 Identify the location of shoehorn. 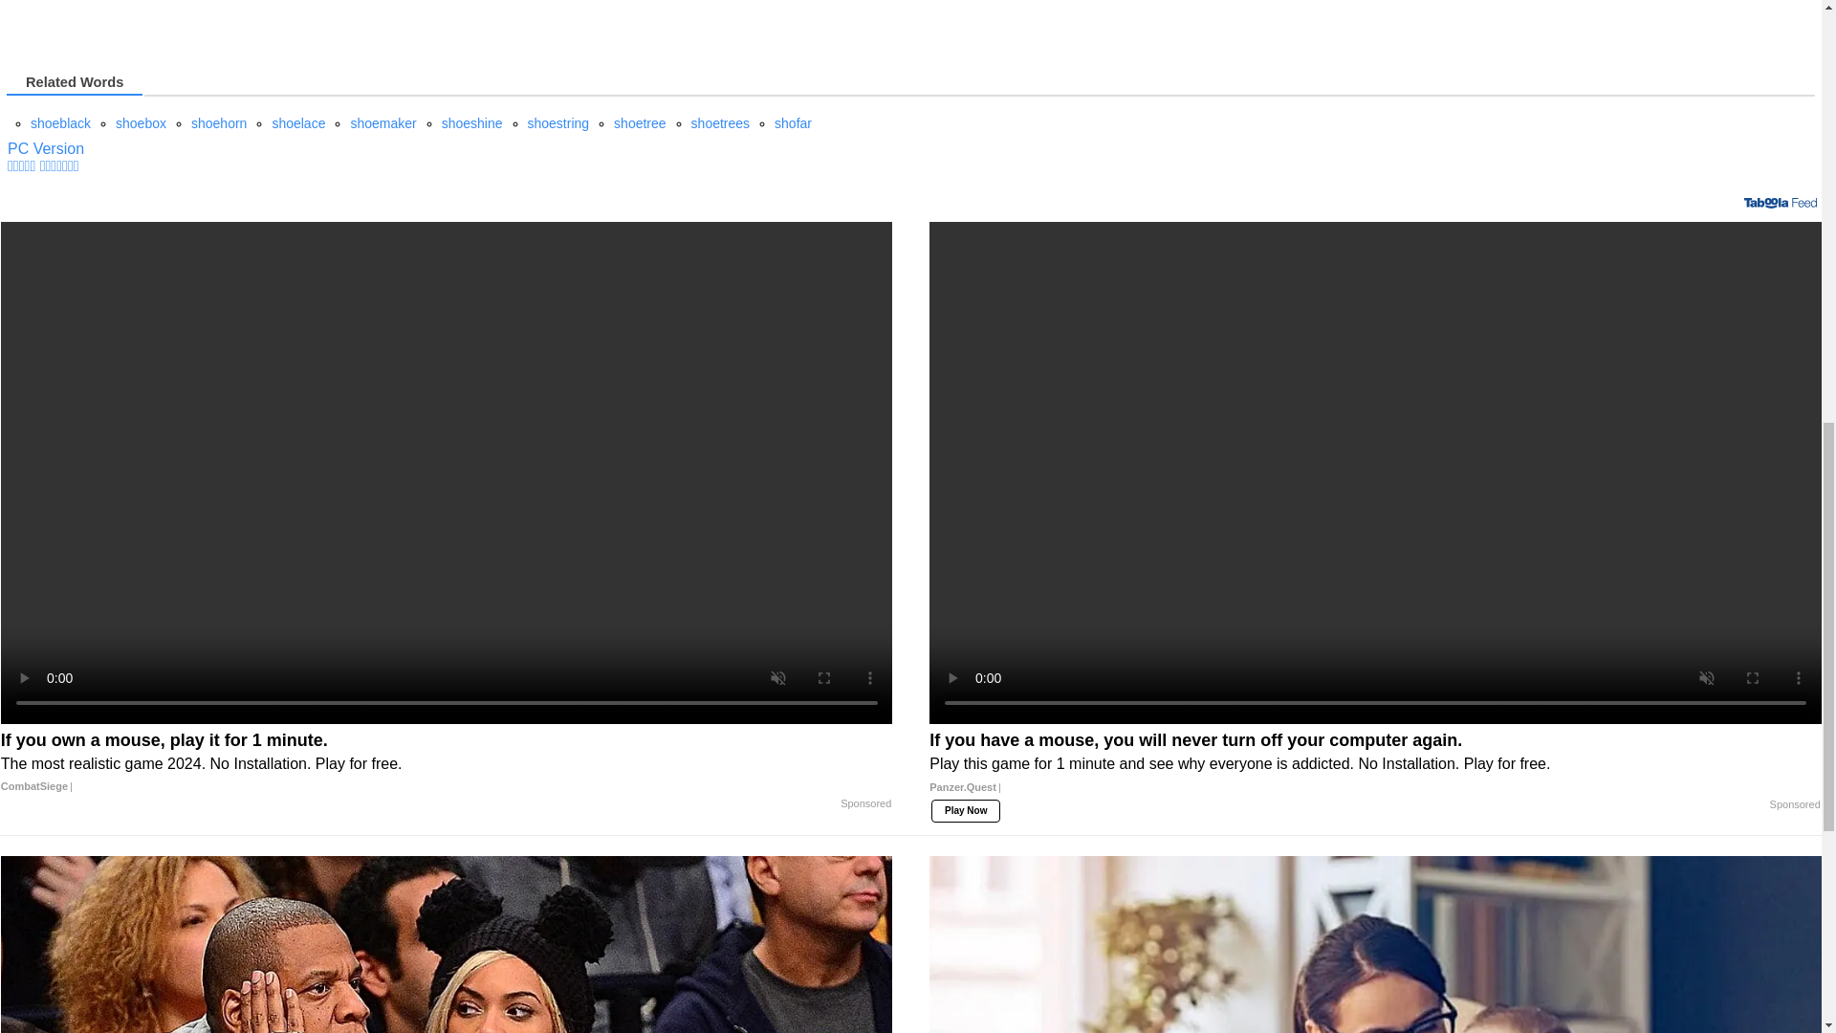
(218, 122).